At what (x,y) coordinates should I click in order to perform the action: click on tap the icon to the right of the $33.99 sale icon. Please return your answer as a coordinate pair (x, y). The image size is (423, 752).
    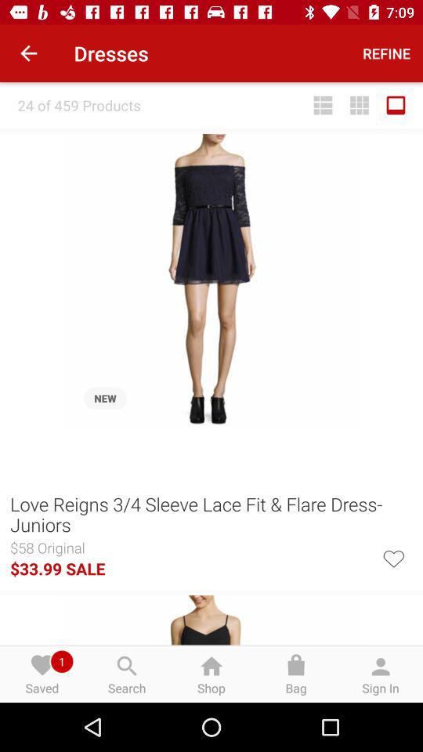
    Looking at the image, I should click on (393, 557).